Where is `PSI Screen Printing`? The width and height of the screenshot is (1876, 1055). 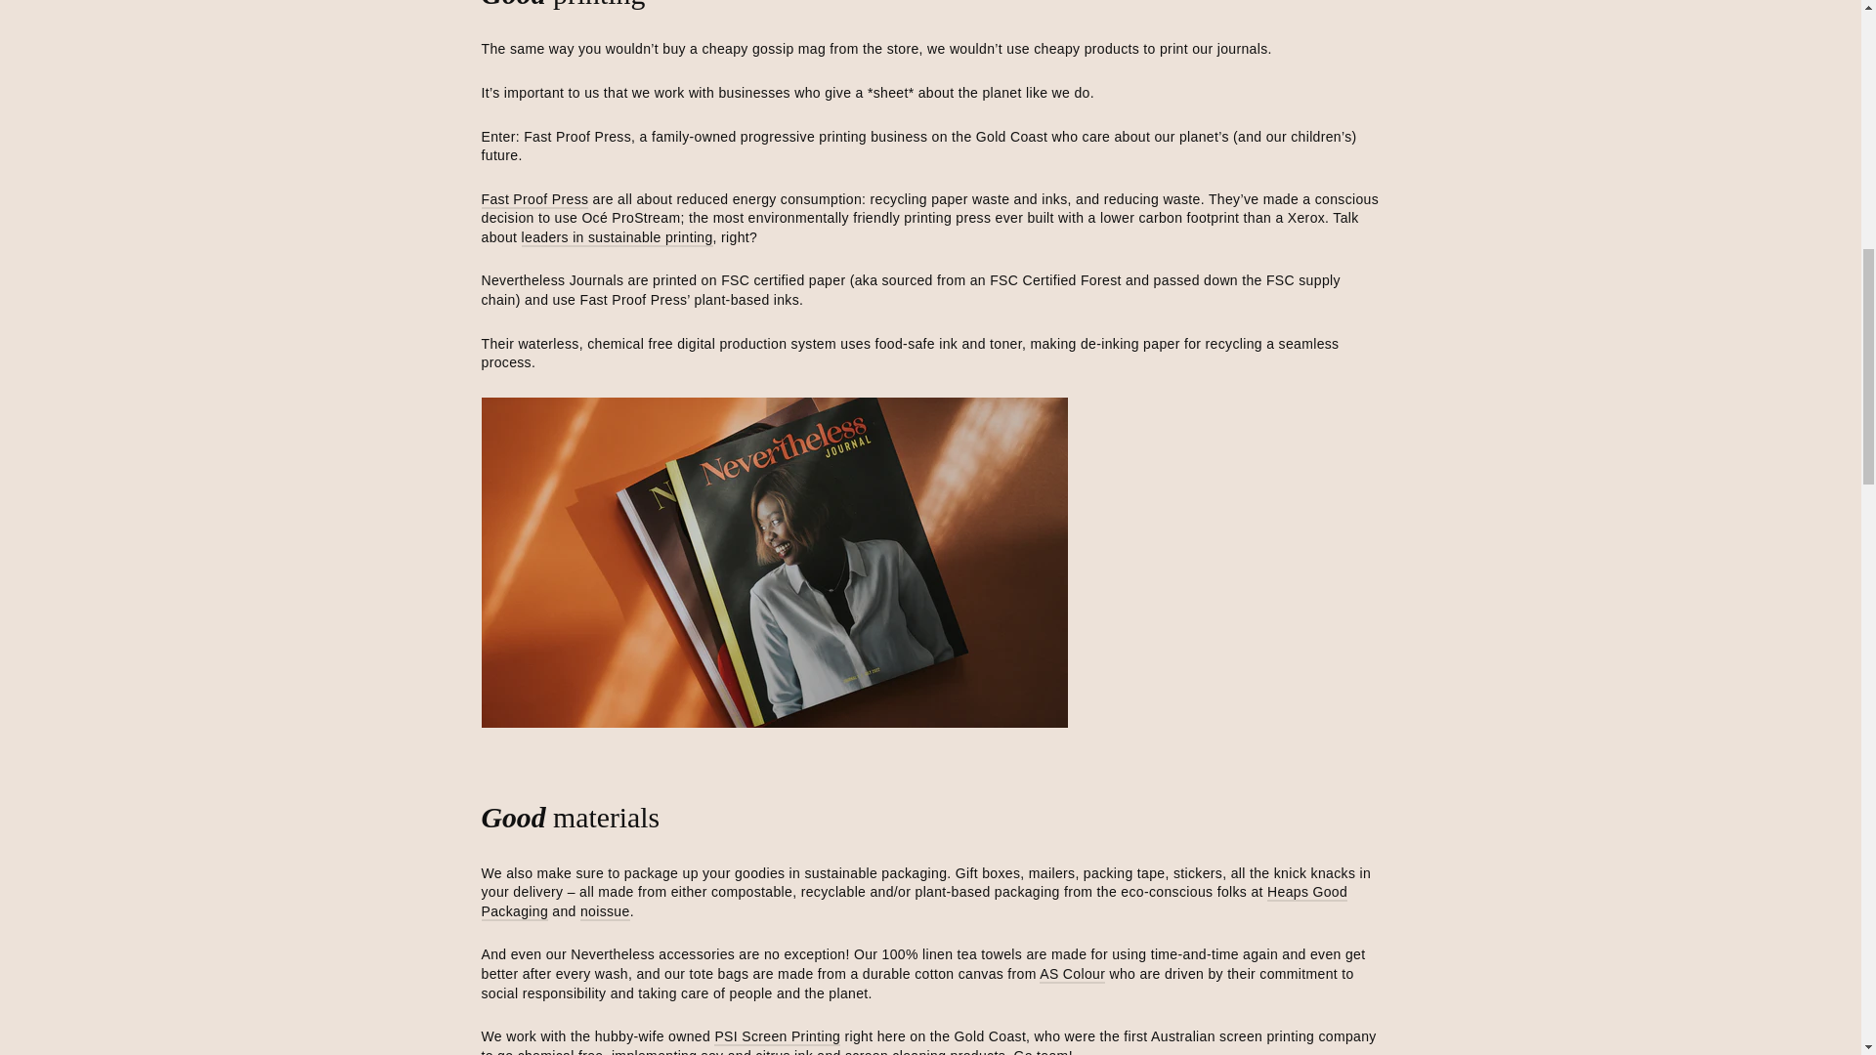 PSI Screen Printing is located at coordinates (778, 1037).